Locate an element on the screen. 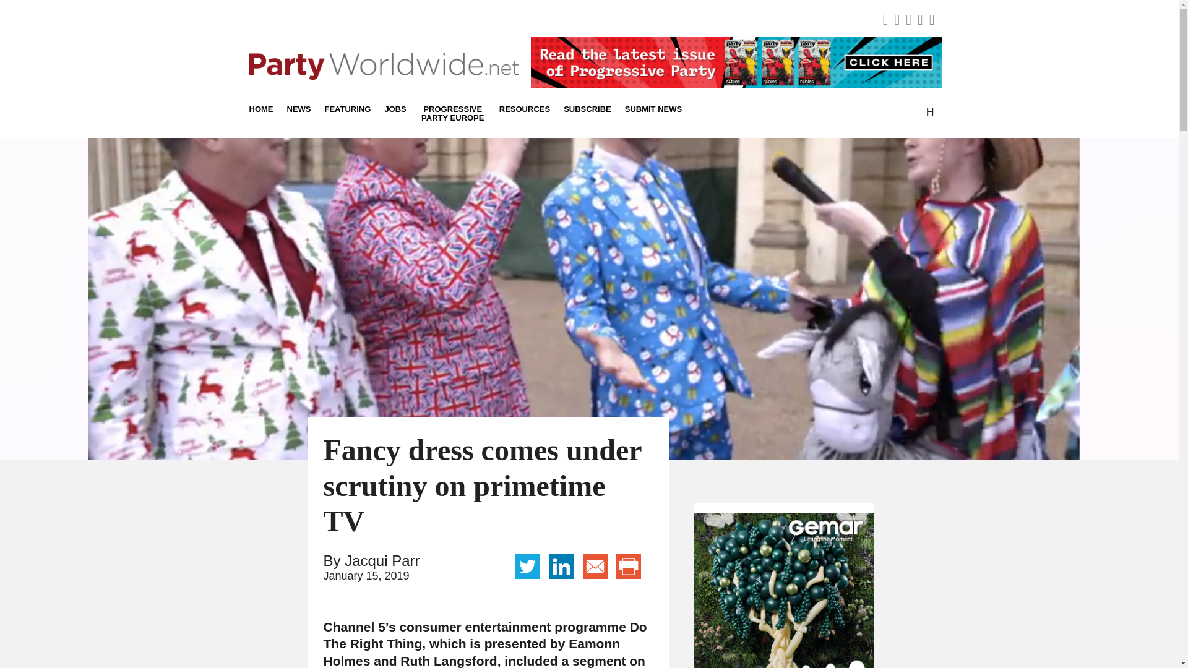  NEWS is located at coordinates (298, 109).